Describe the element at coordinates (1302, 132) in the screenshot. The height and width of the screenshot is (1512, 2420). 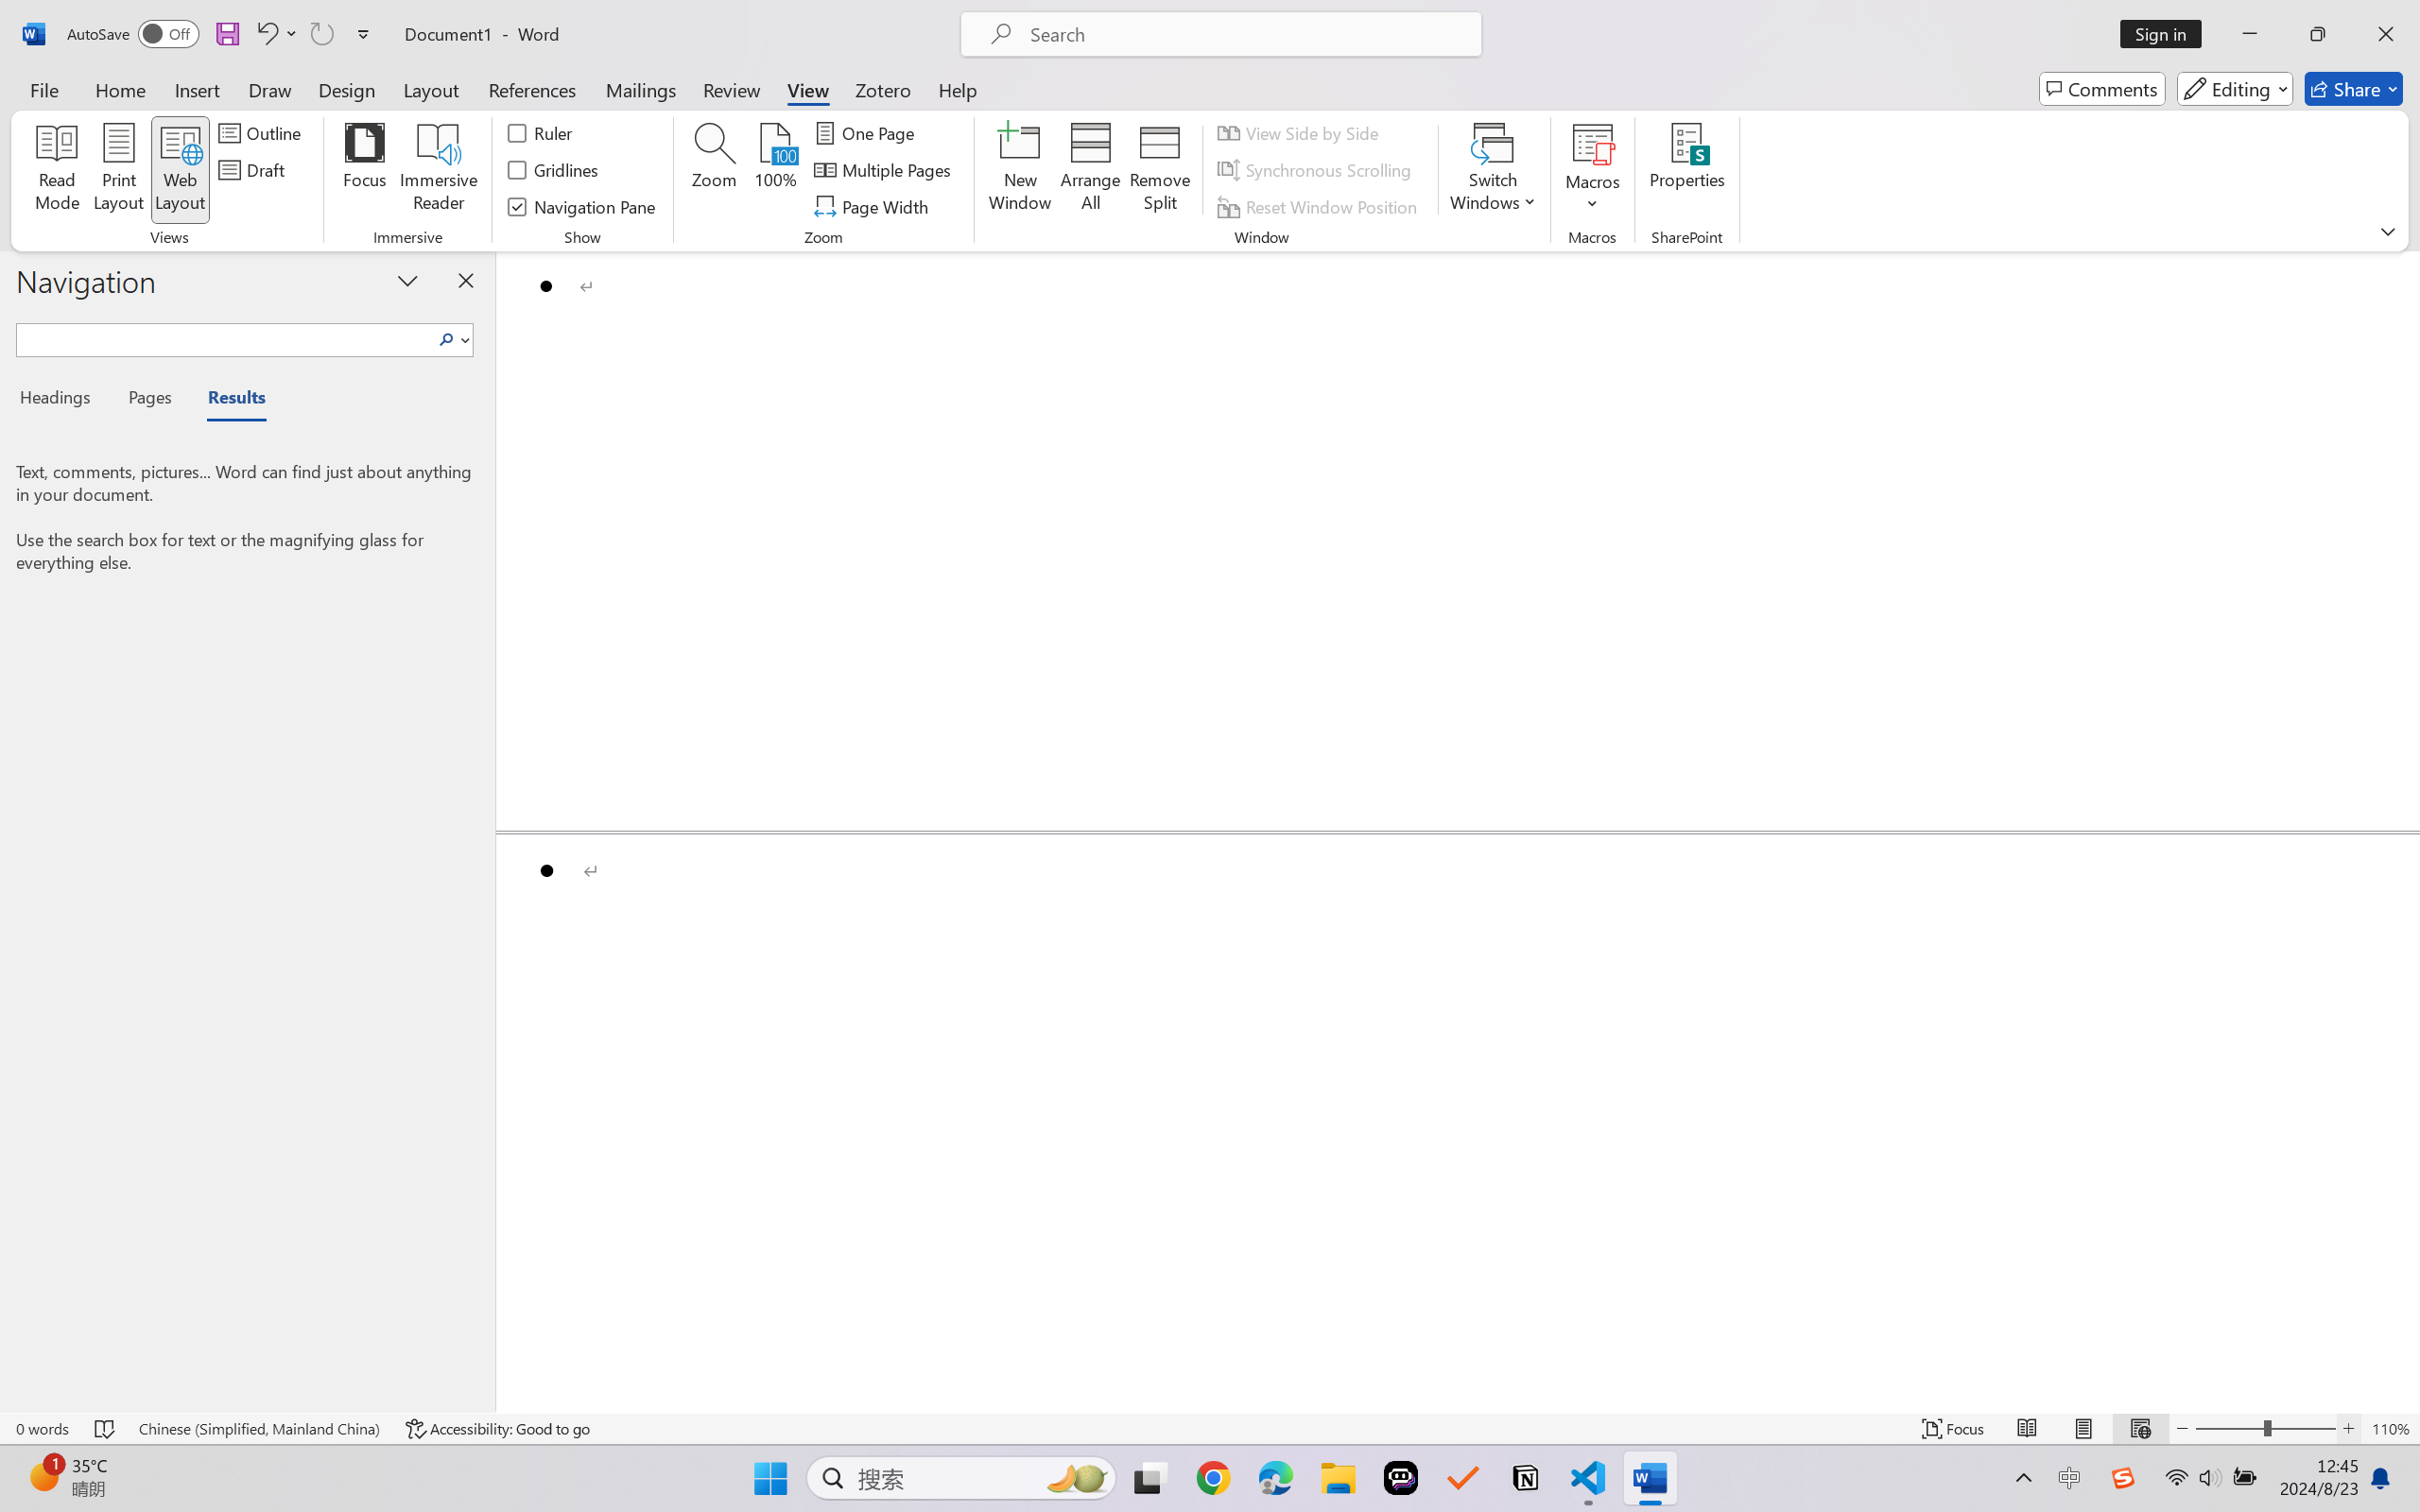
I see `View Side by Side` at that location.